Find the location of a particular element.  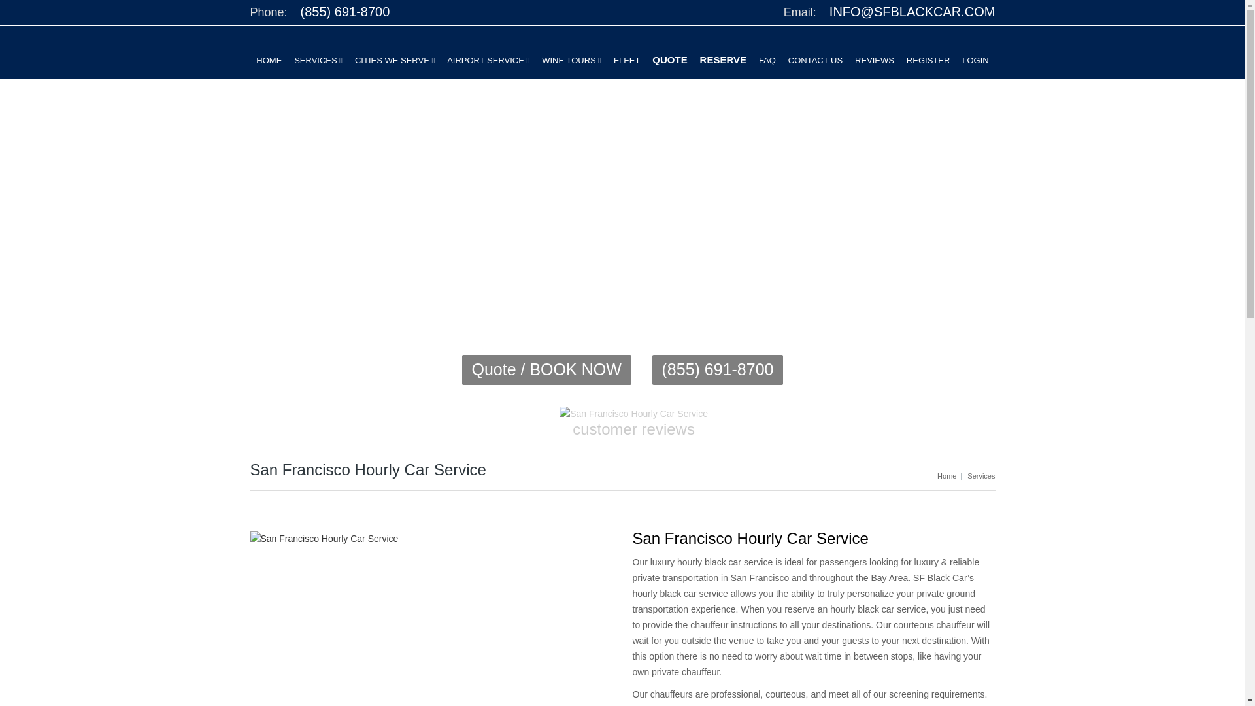

REGISTER is located at coordinates (928, 60).